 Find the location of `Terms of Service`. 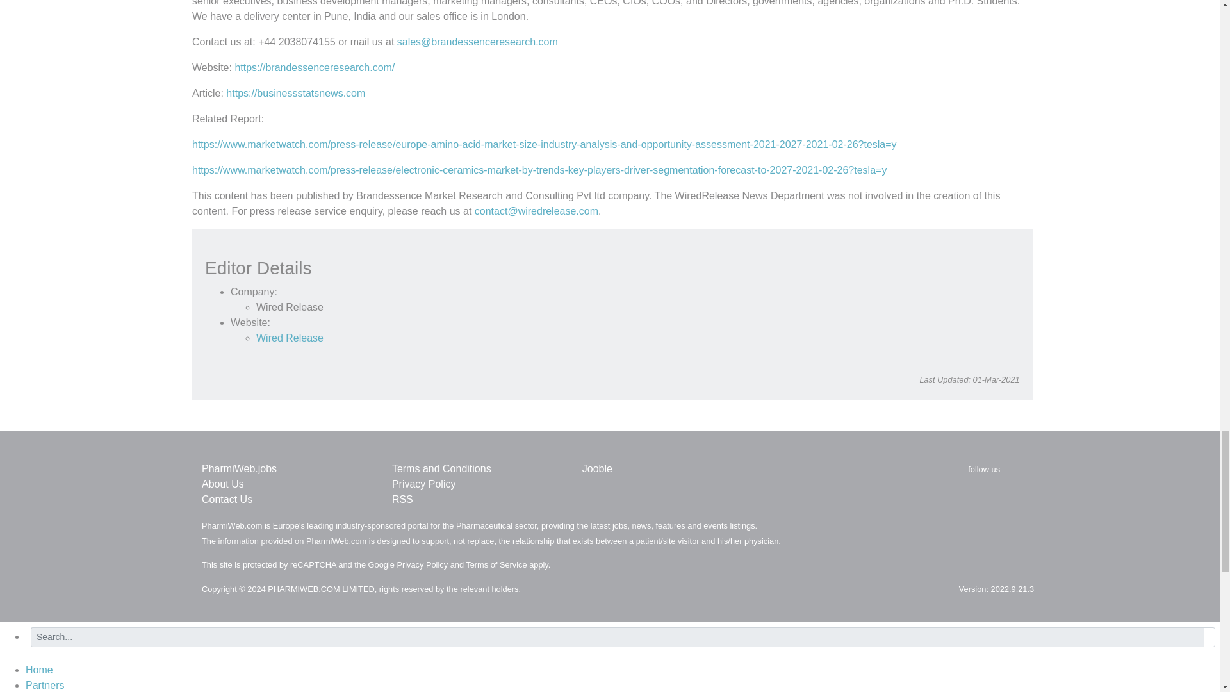

Terms of Service is located at coordinates (496, 564).